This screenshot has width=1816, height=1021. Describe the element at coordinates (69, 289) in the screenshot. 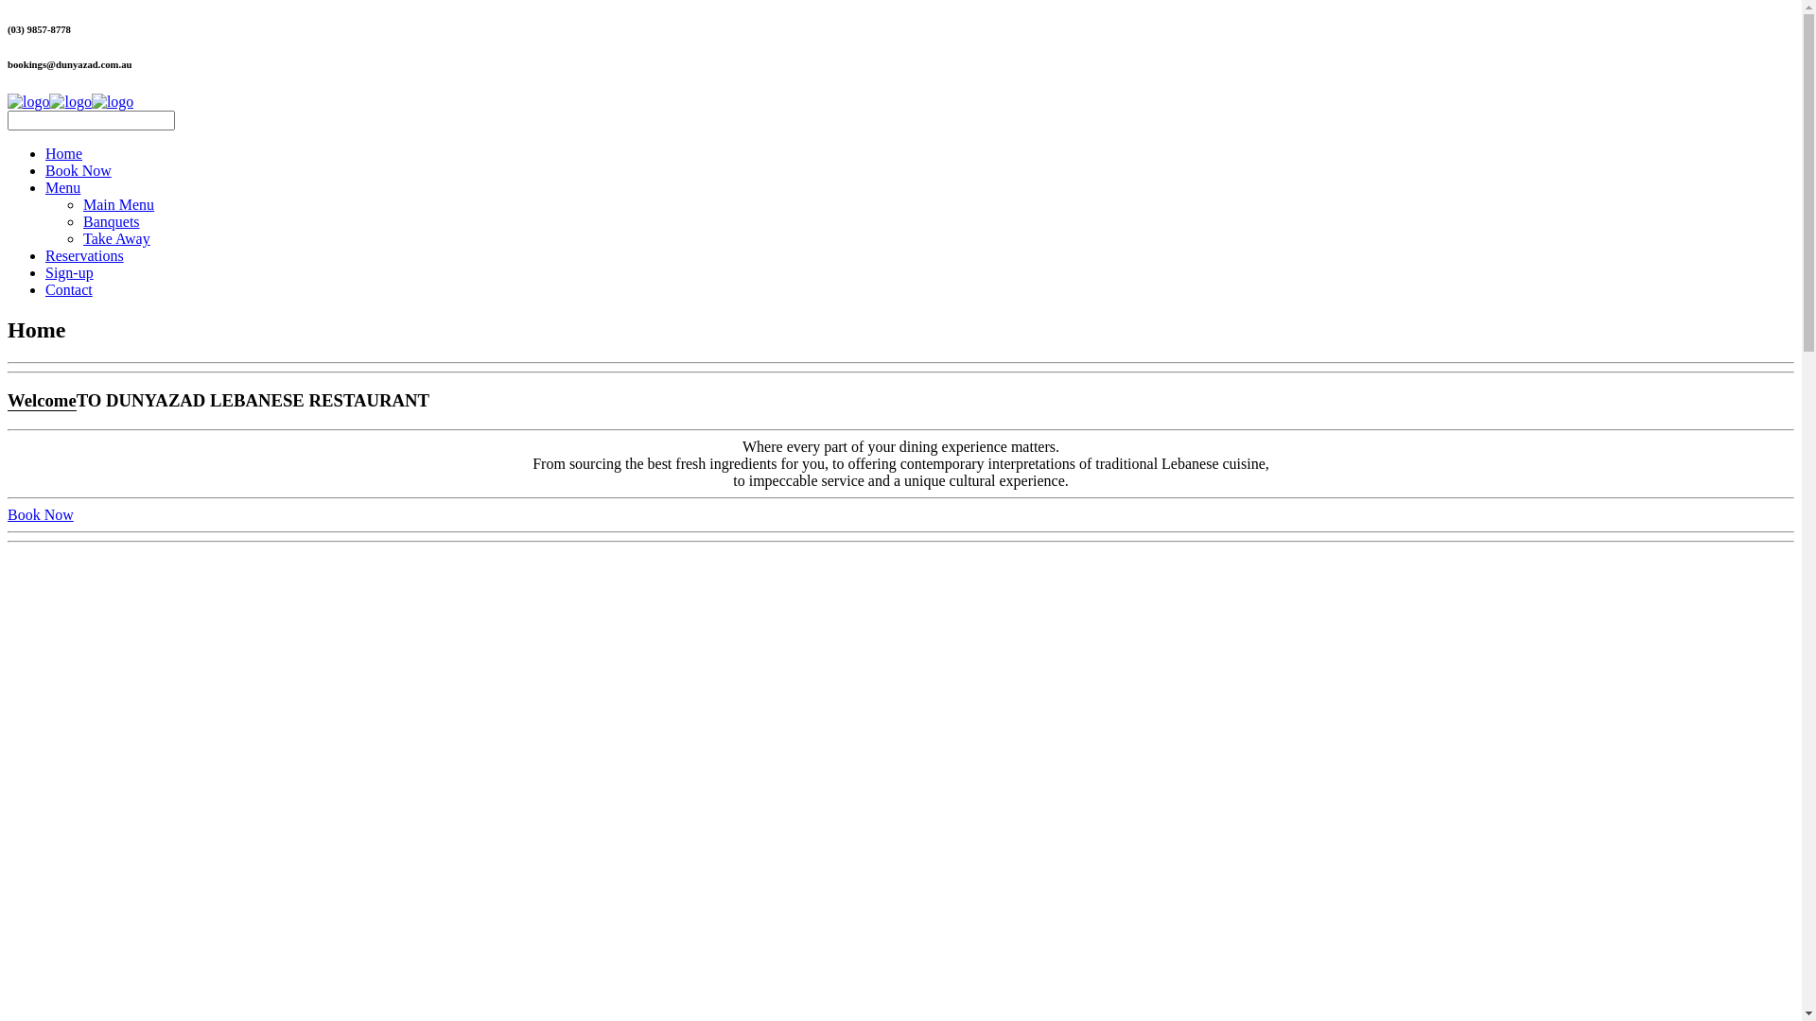

I see `Contact` at that location.